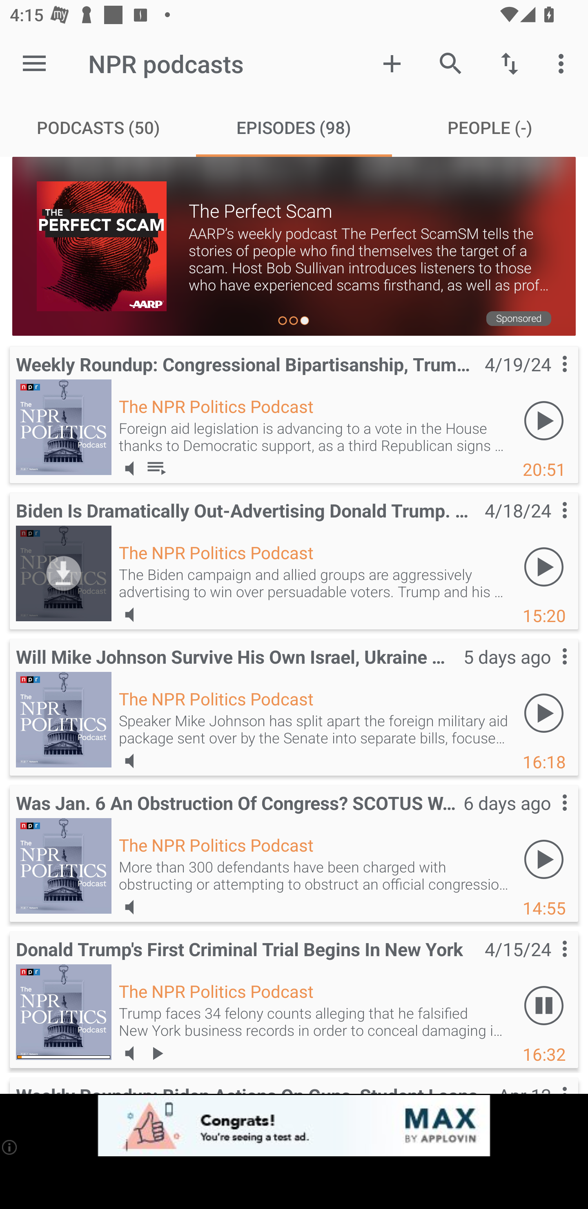  I want to click on Play, so click(544, 712).